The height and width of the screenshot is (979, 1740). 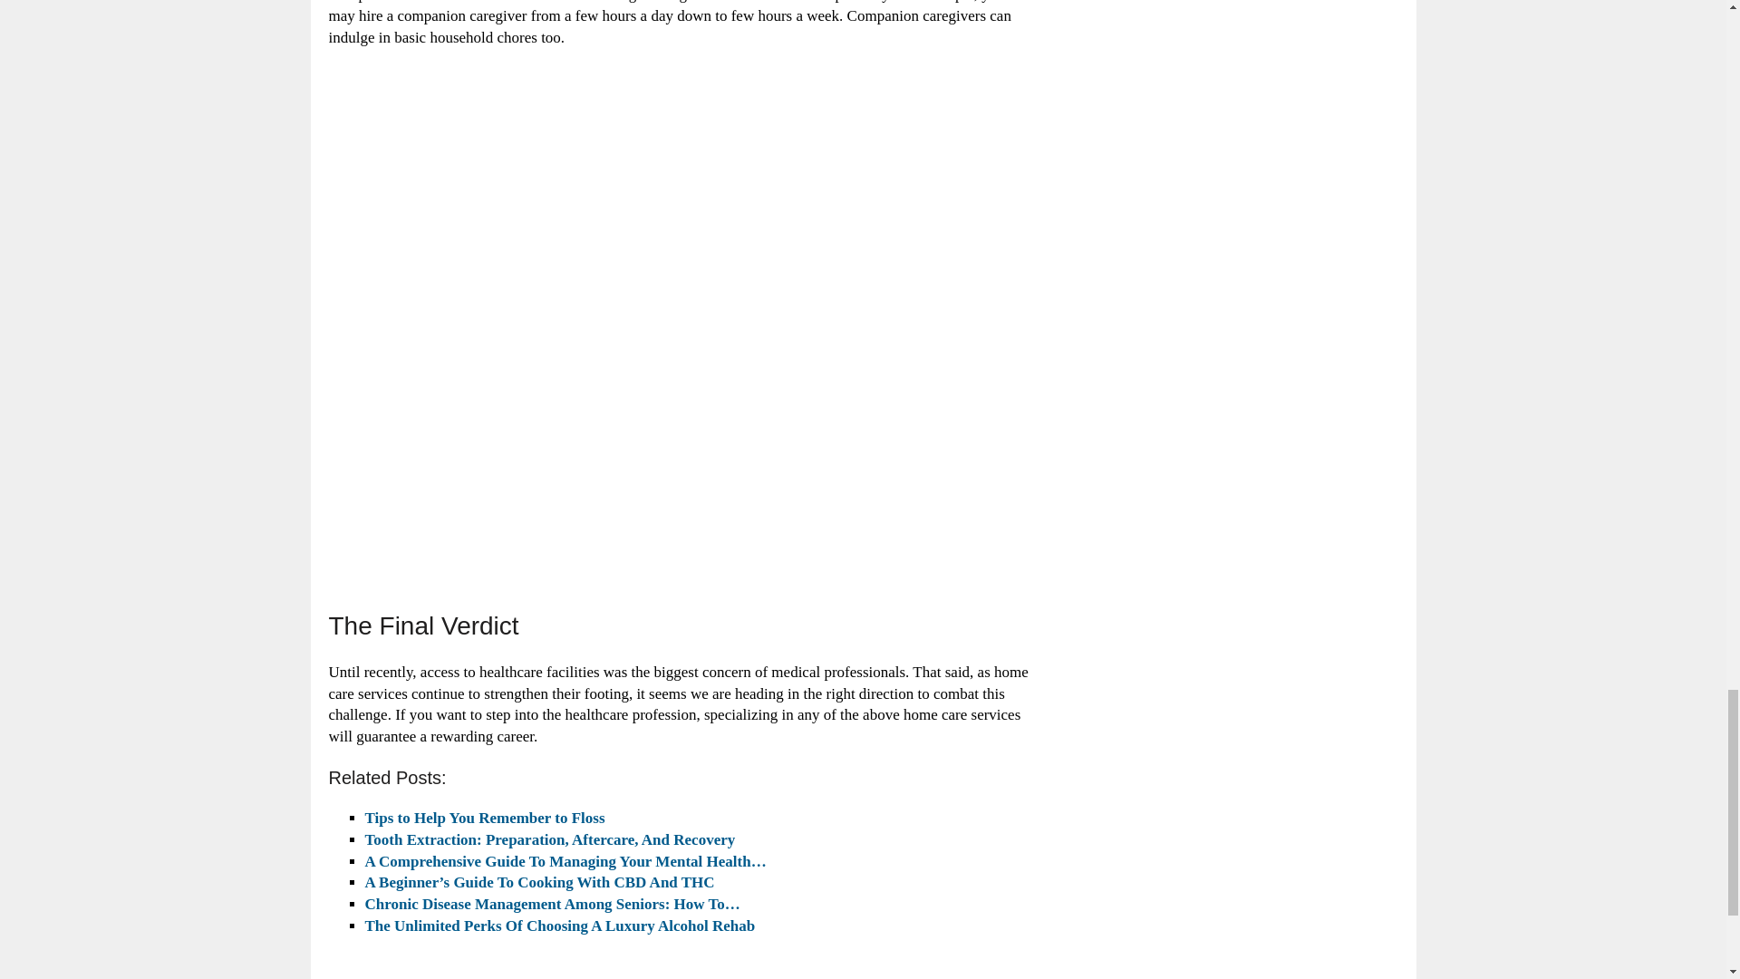 What do you see at coordinates (549, 839) in the screenshot?
I see `Tooth Extraction: Preparation, Aftercare, And Recovery` at bounding box center [549, 839].